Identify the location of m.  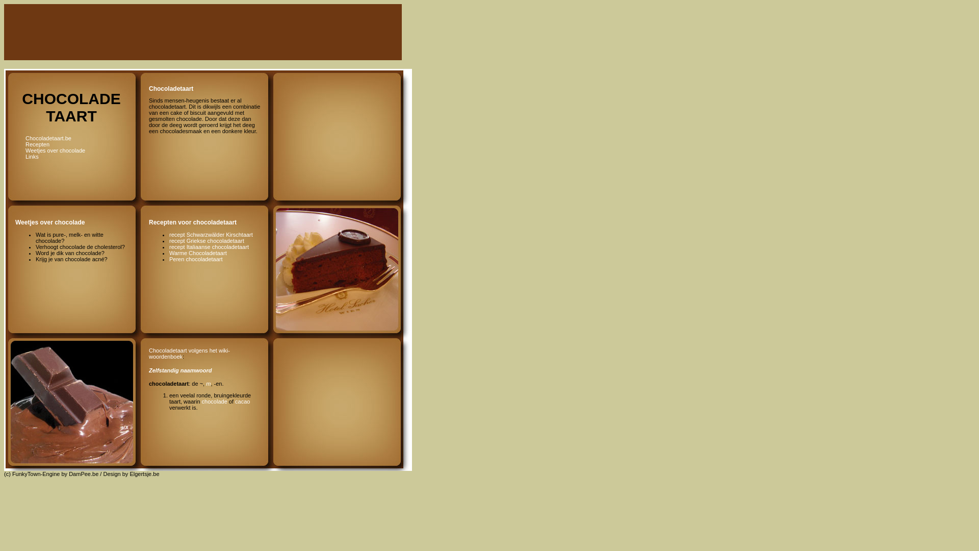
(208, 384).